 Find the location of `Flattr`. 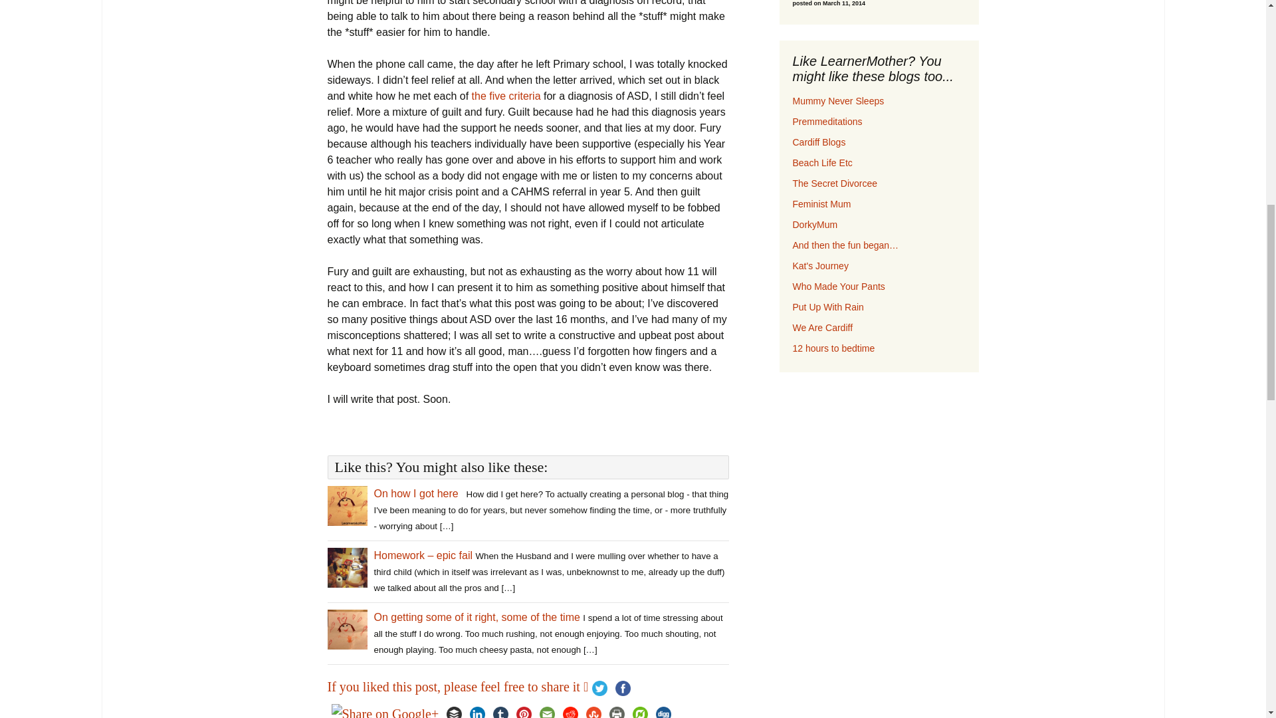

Flattr is located at coordinates (641, 710).